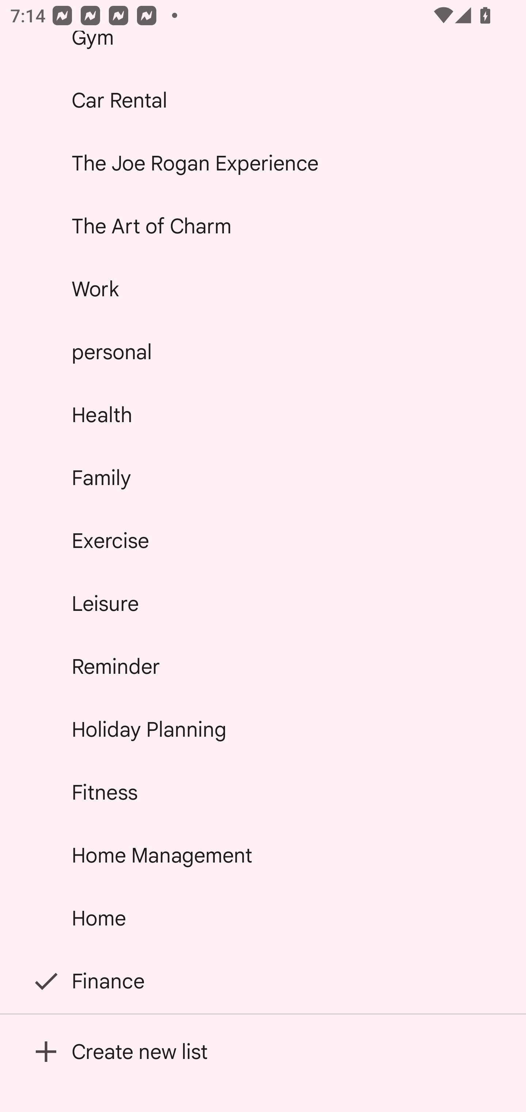 This screenshot has height=1112, width=526. I want to click on The Joe Rogan Experience, so click(263, 162).